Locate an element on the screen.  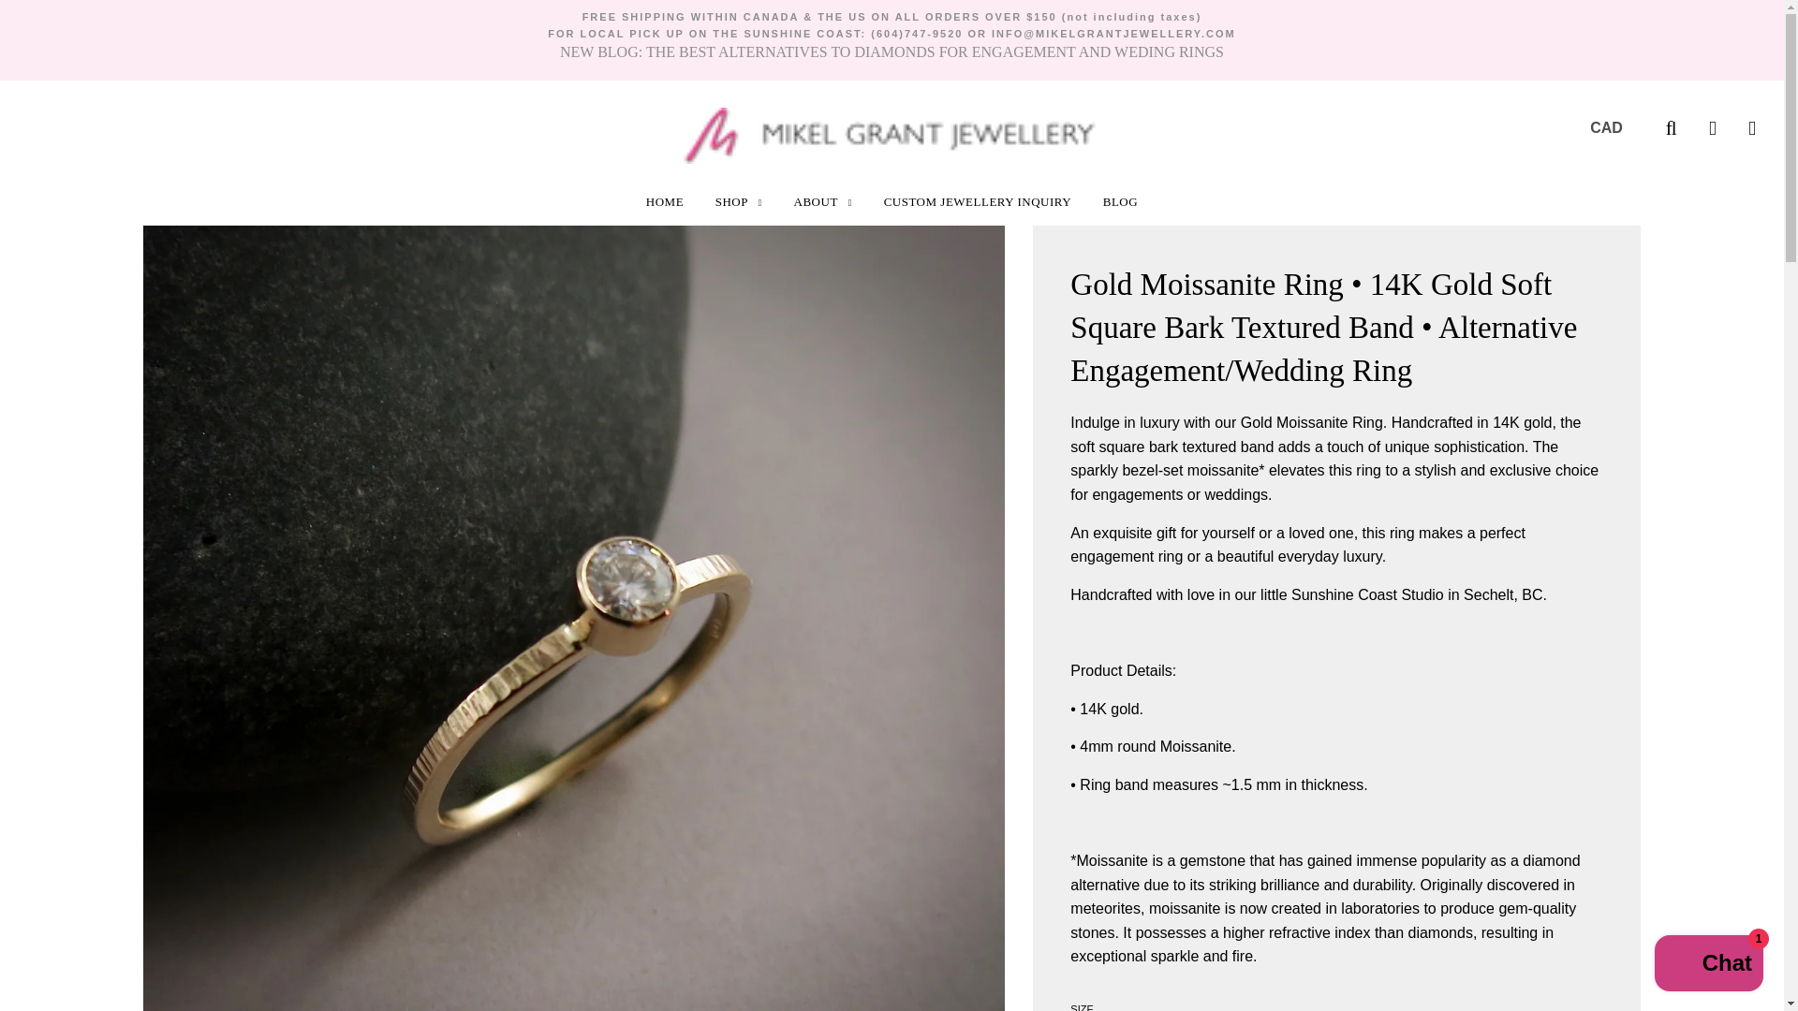
Shopify online store chat is located at coordinates (1708, 965).